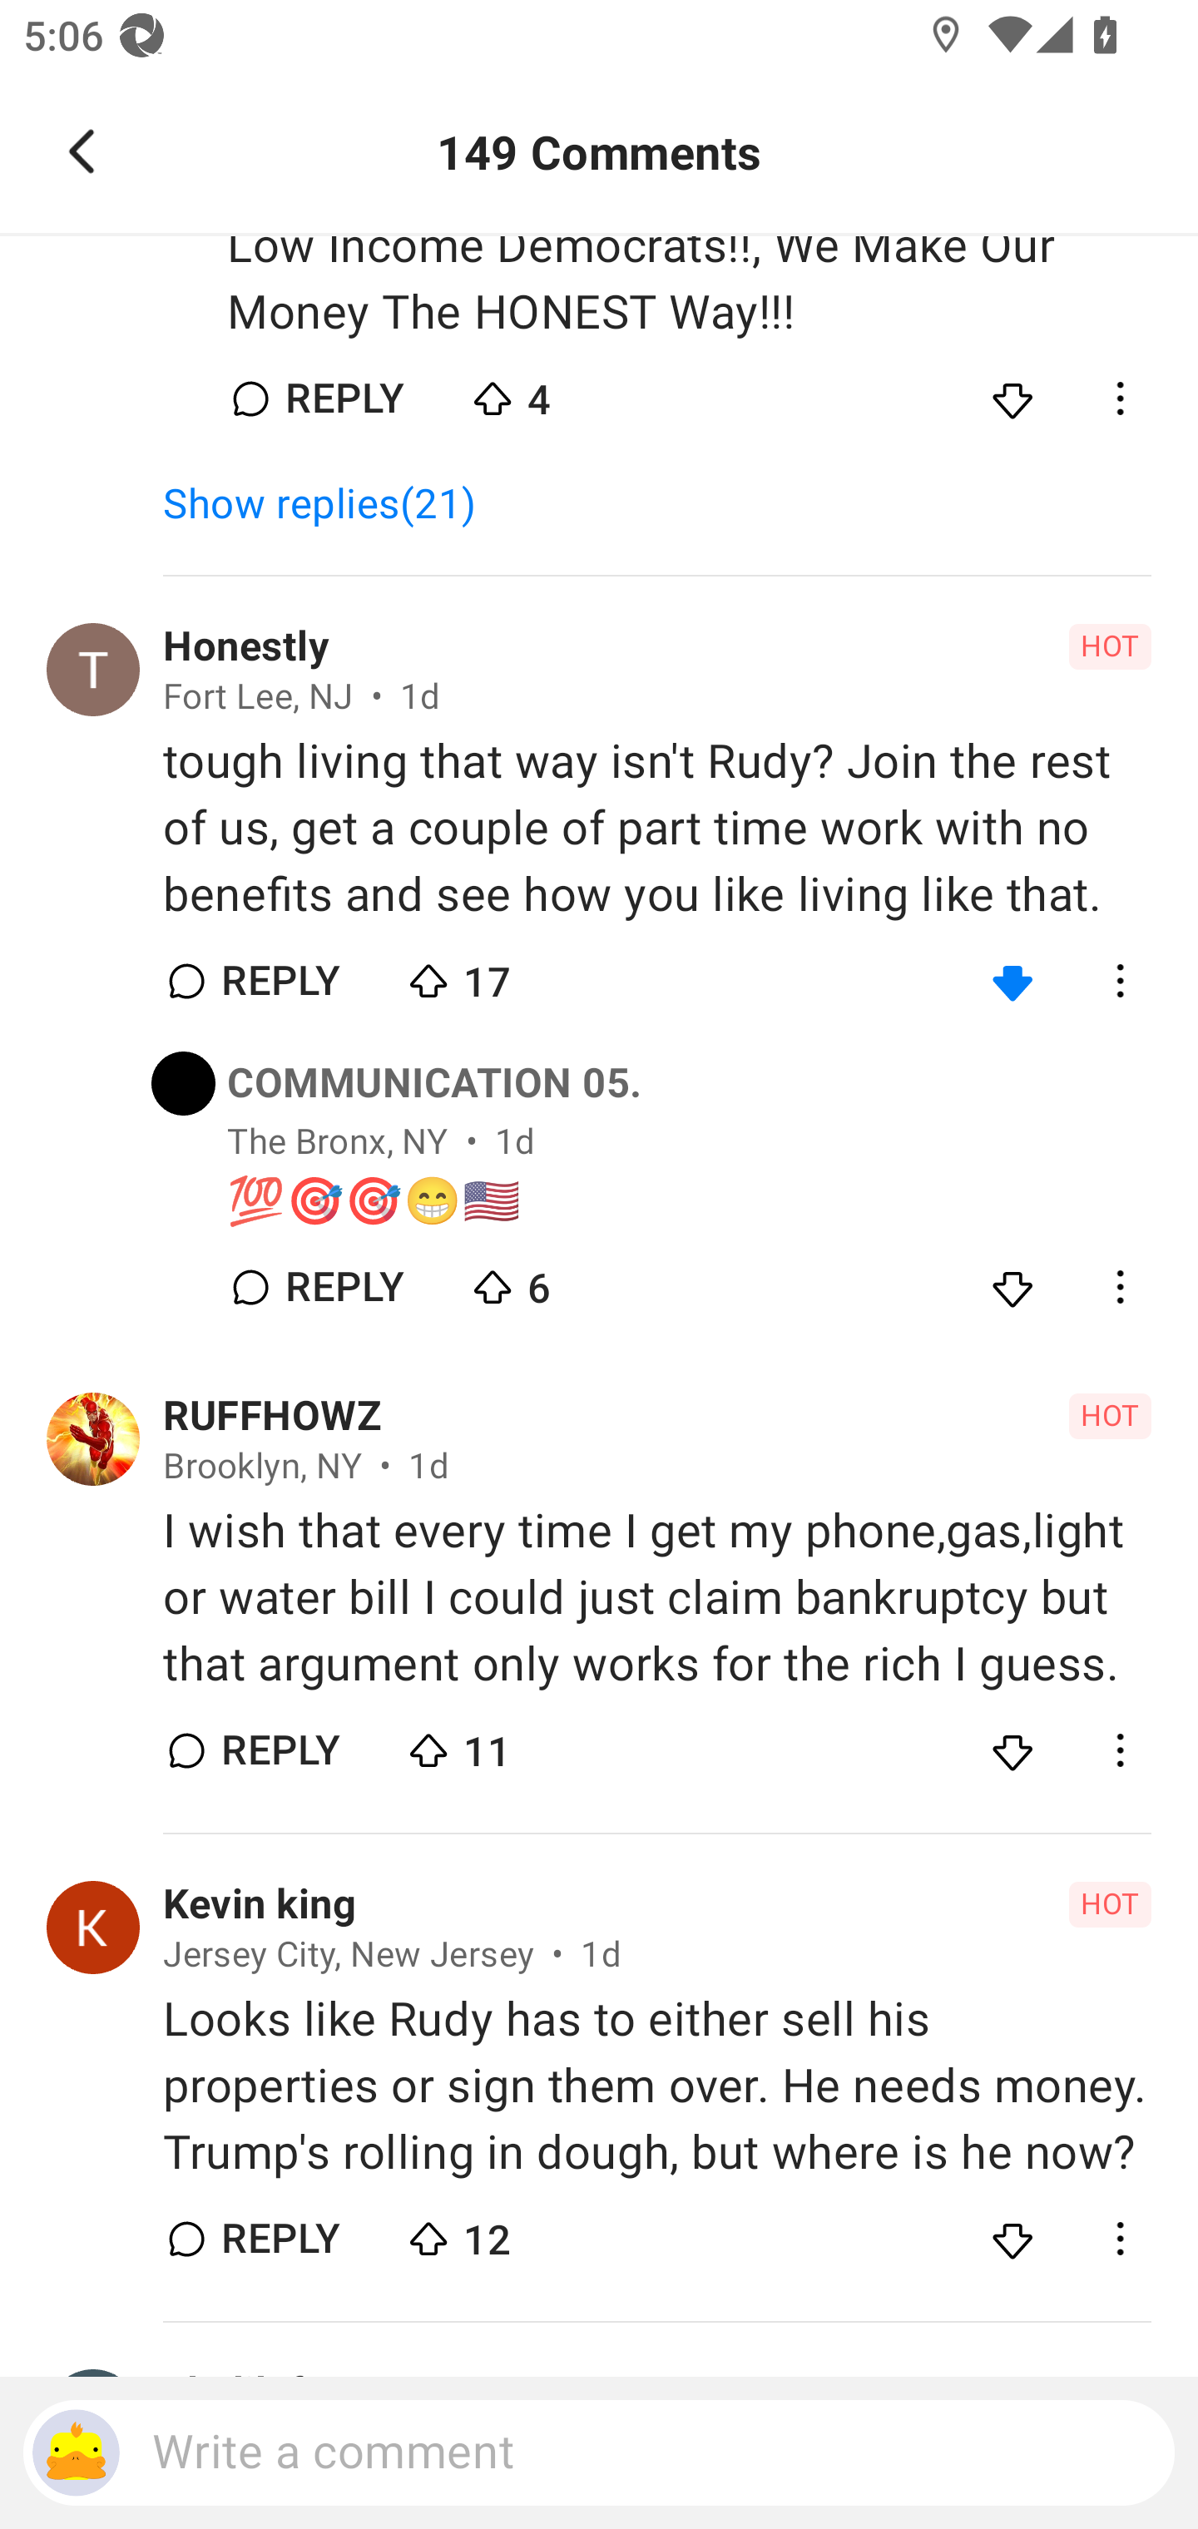  What do you see at coordinates (334, 504) in the screenshot?
I see `Show replies(21)` at bounding box center [334, 504].